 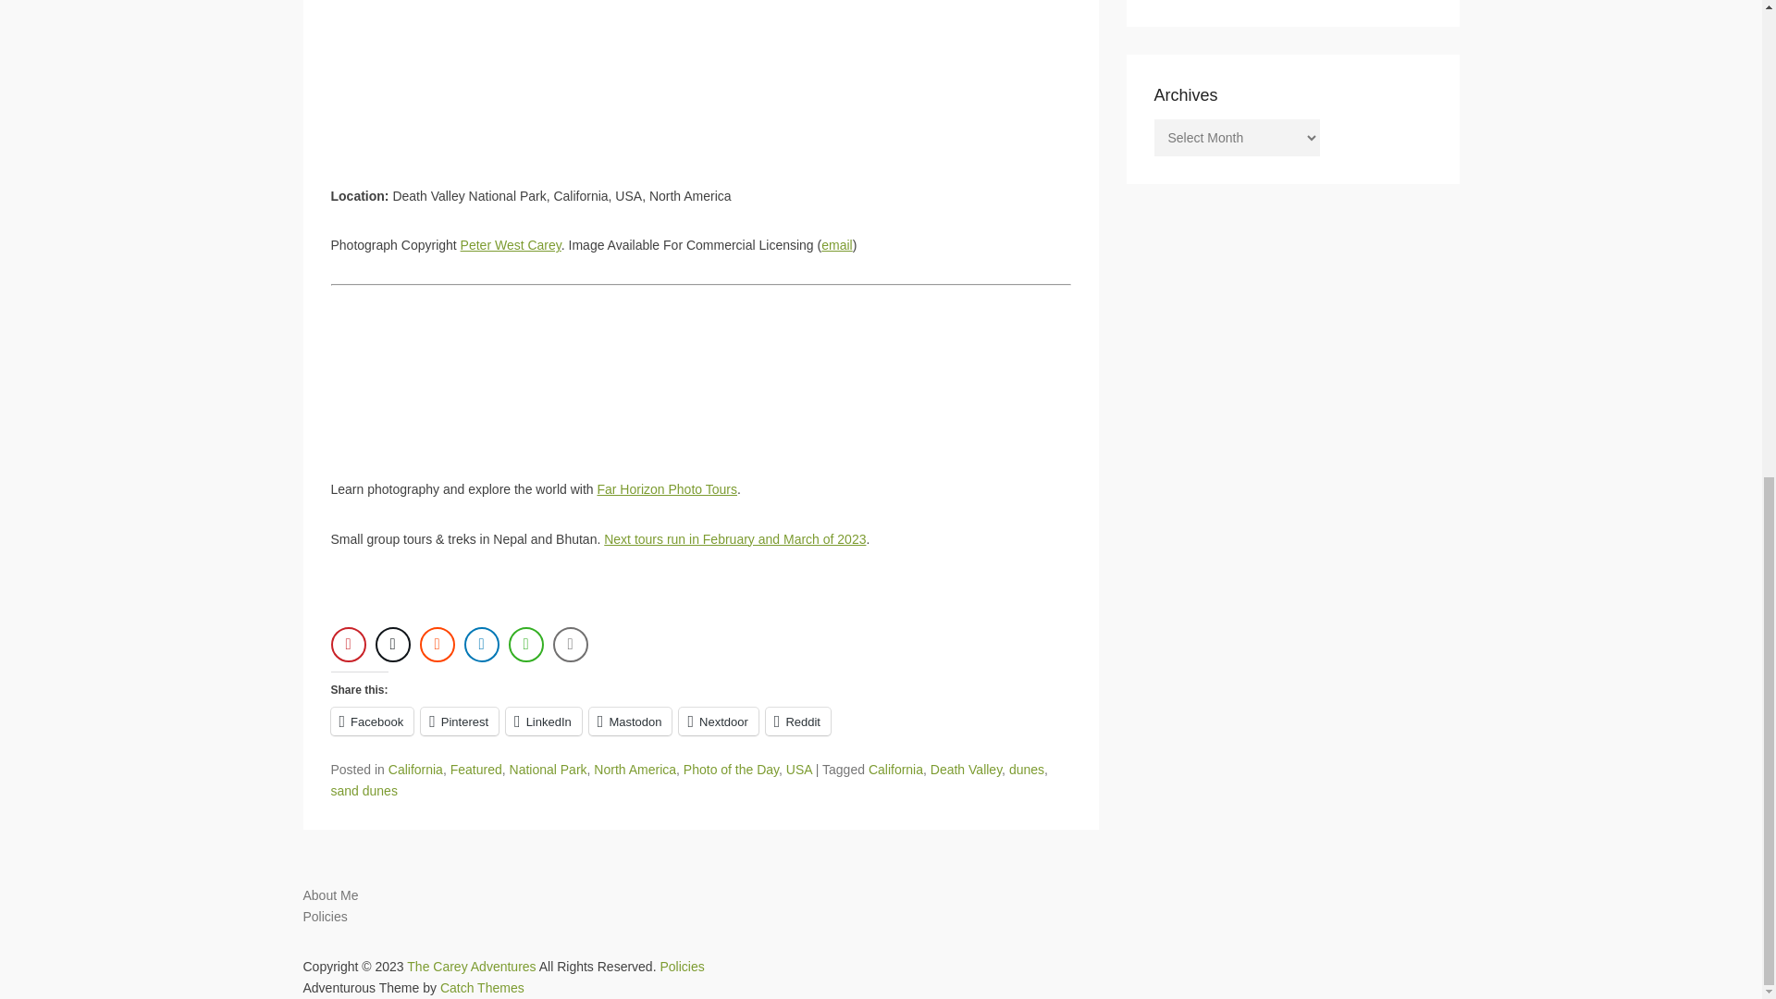 I want to click on email, so click(x=836, y=245).